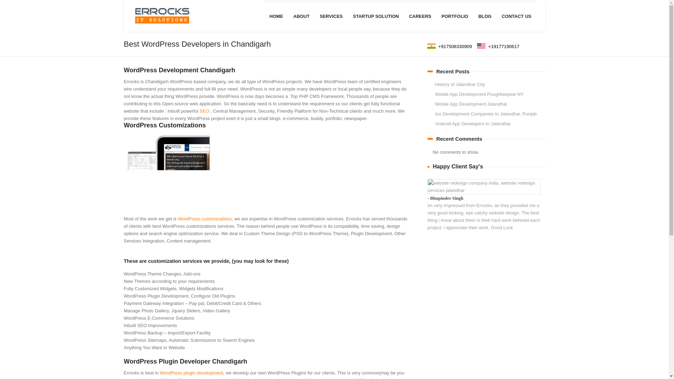 The height and width of the screenshot is (379, 674). What do you see at coordinates (205, 218) in the screenshot?
I see `WordPress customizations` at bounding box center [205, 218].